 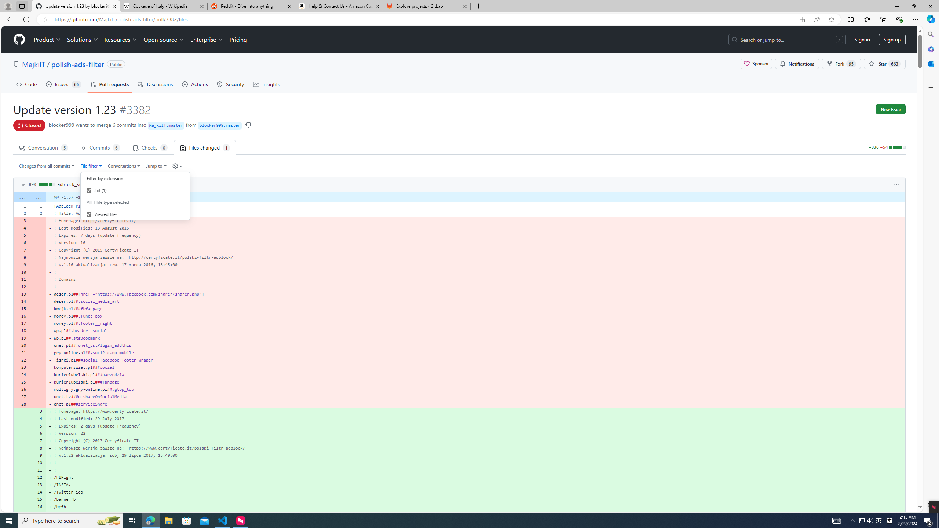 What do you see at coordinates (475, 404) in the screenshot?
I see `- onet.pl###serviceShare` at bounding box center [475, 404].